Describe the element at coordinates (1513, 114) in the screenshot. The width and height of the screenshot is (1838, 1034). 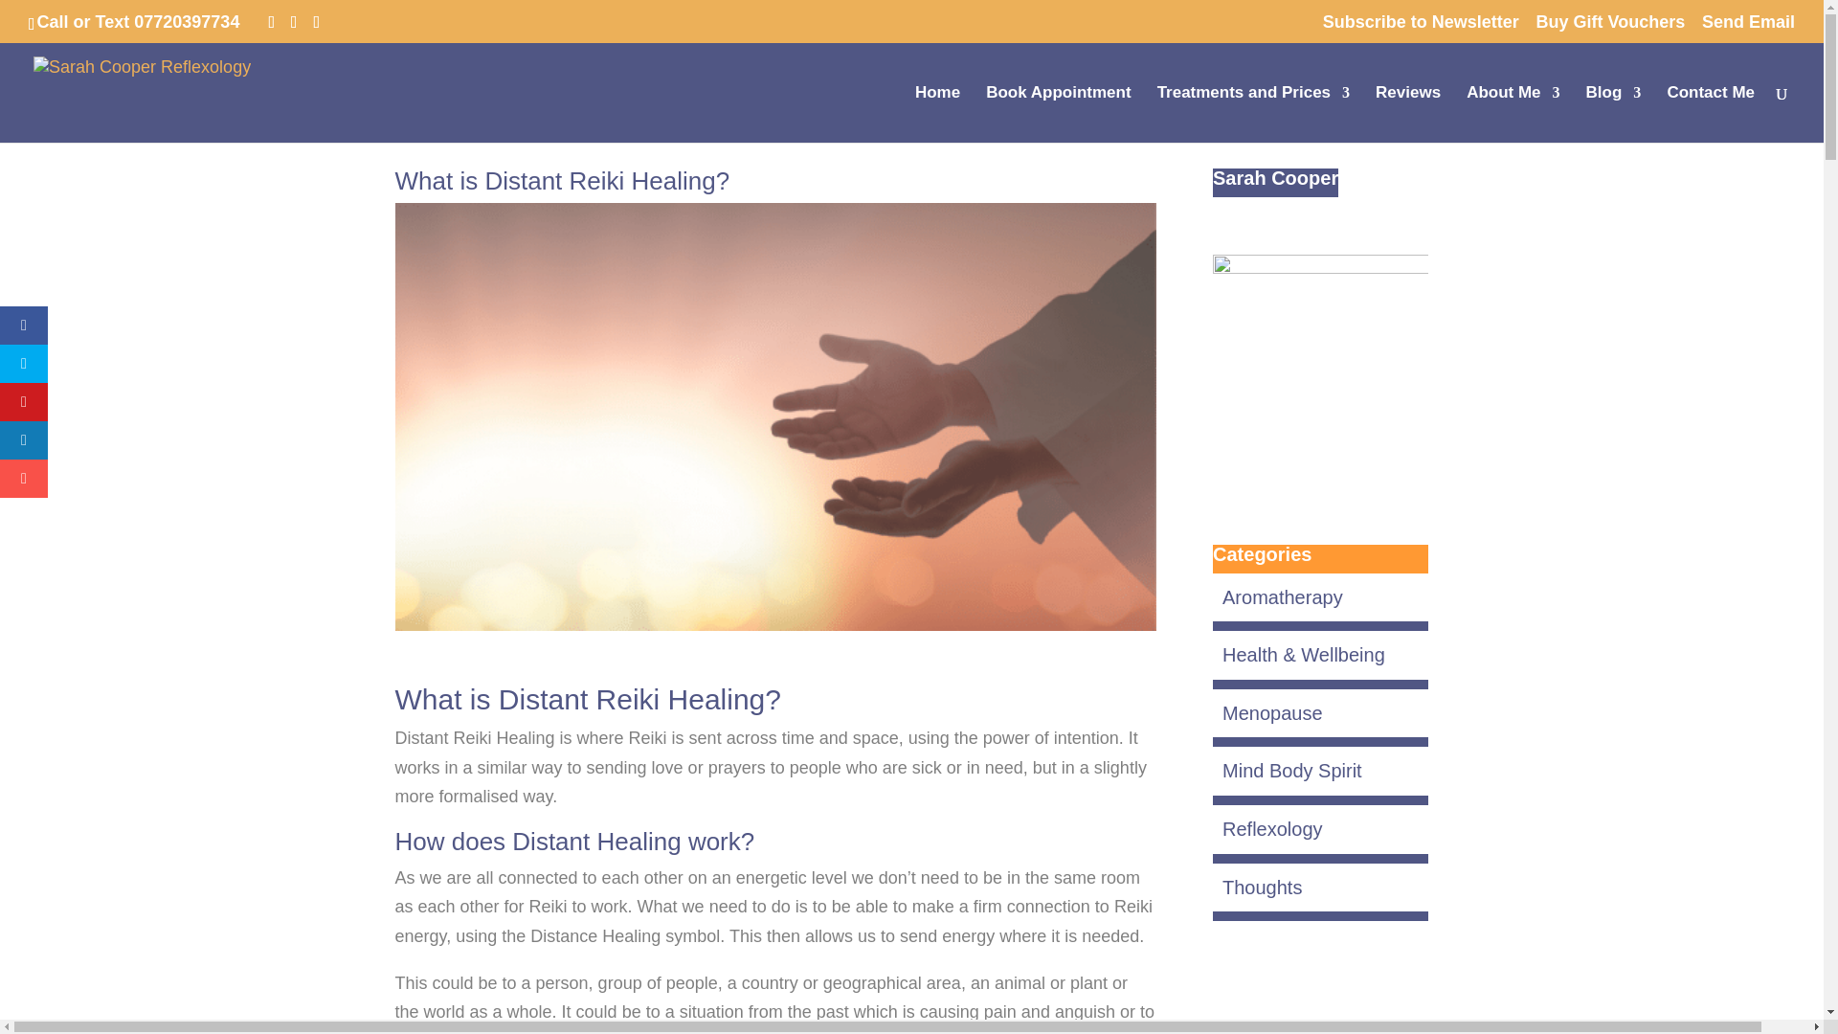
I see `About Me` at that location.